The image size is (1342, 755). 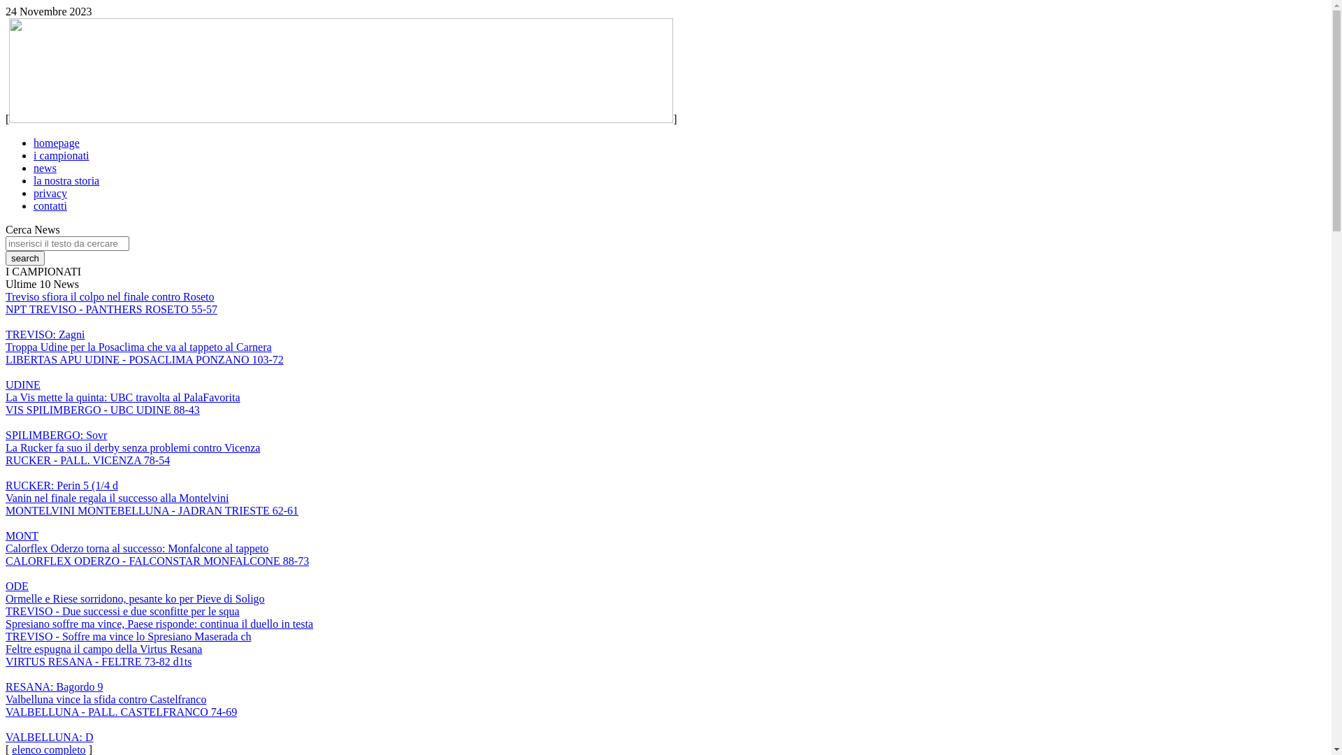 I want to click on CALORFLEX ODERZO - FALCONSTAR MONFALCONE 88-73

ODE, so click(x=157, y=573).